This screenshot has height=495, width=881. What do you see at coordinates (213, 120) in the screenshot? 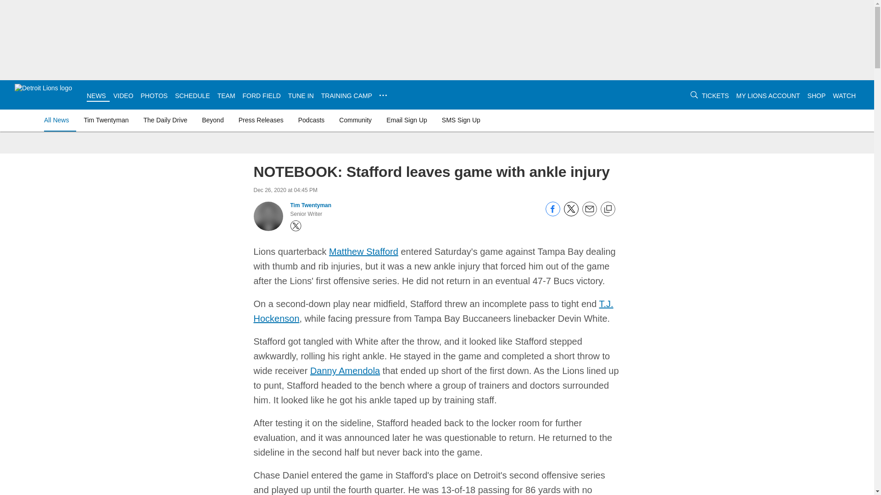
I see `Beyond` at bounding box center [213, 120].